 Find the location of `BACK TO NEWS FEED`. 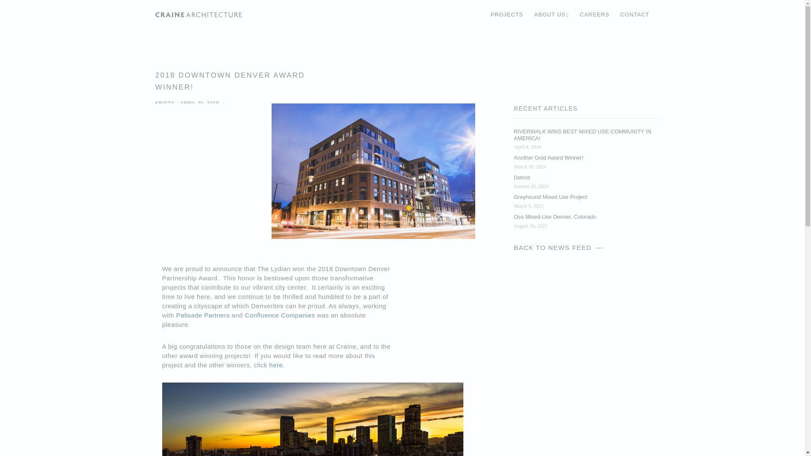

BACK TO NEWS FEED is located at coordinates (559, 247).